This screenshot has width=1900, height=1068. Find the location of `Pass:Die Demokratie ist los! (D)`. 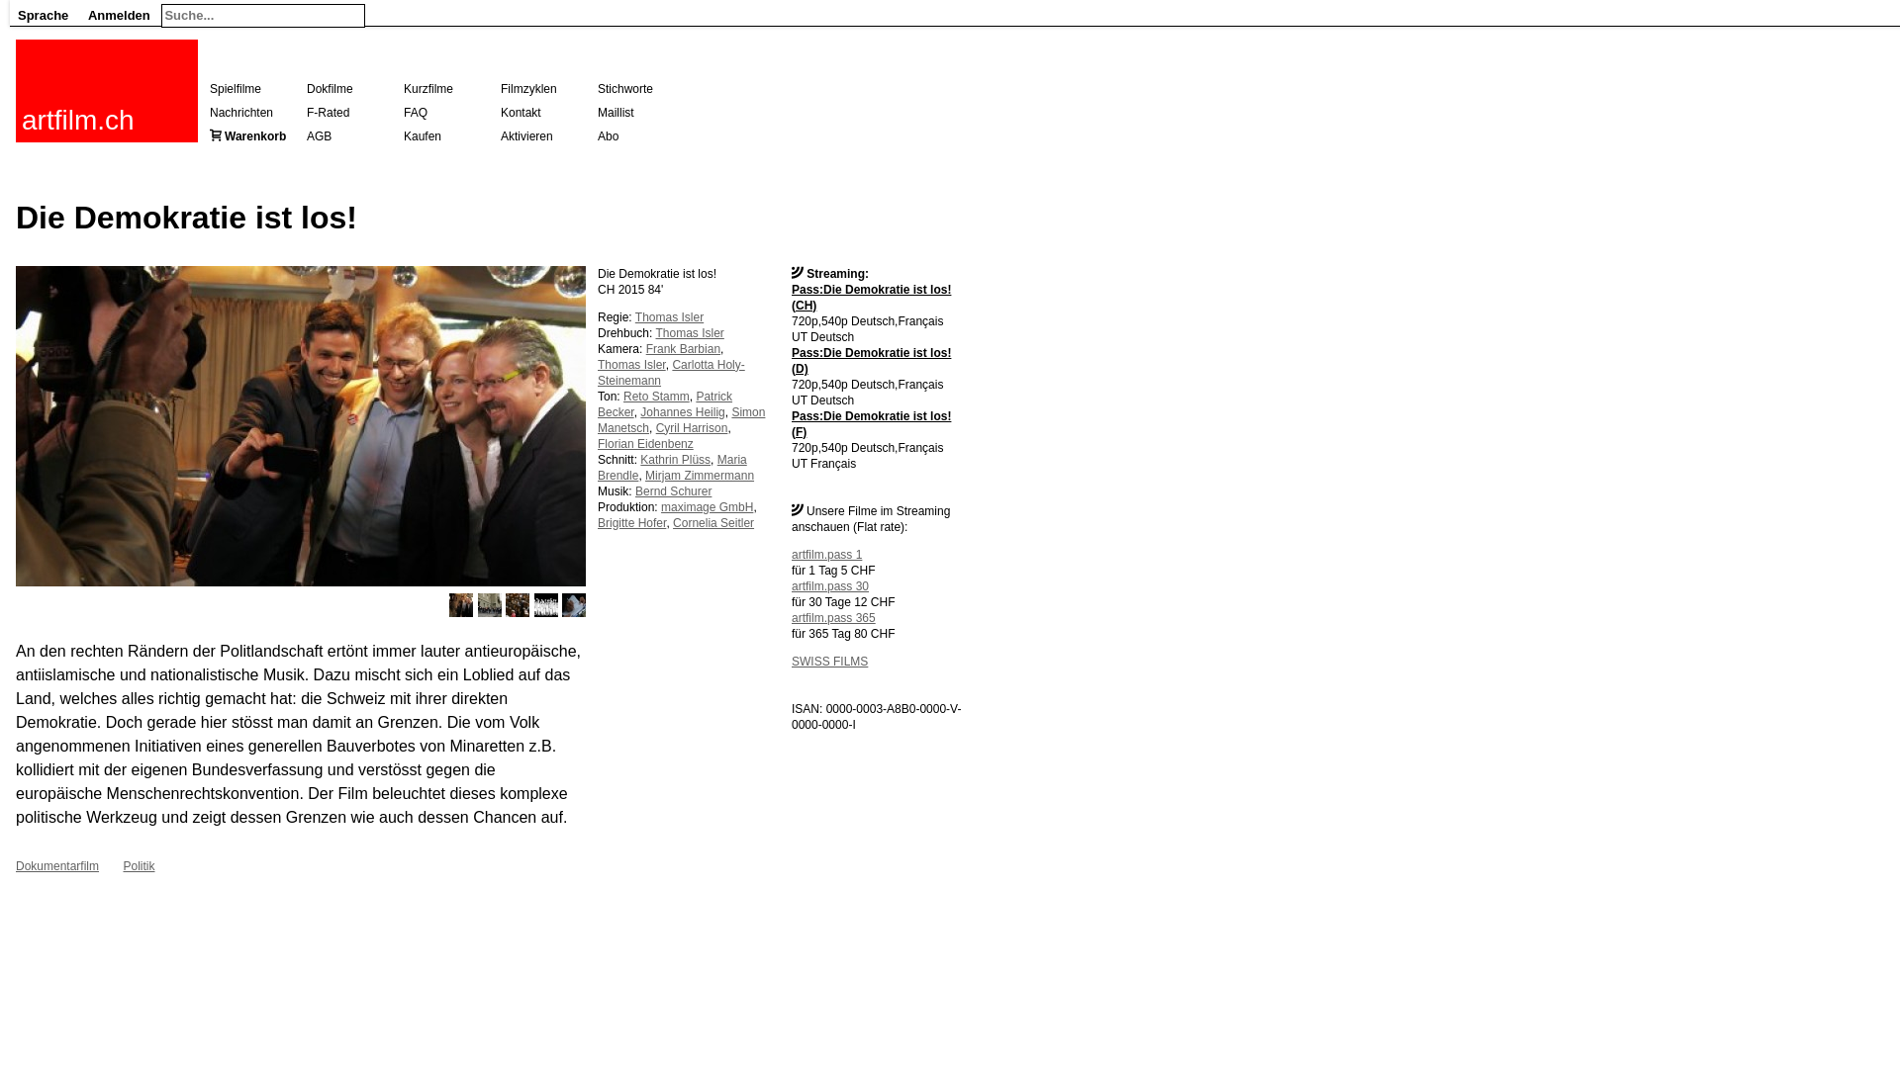

Pass:Die Demokratie ist los! (D) is located at coordinates (871, 361).